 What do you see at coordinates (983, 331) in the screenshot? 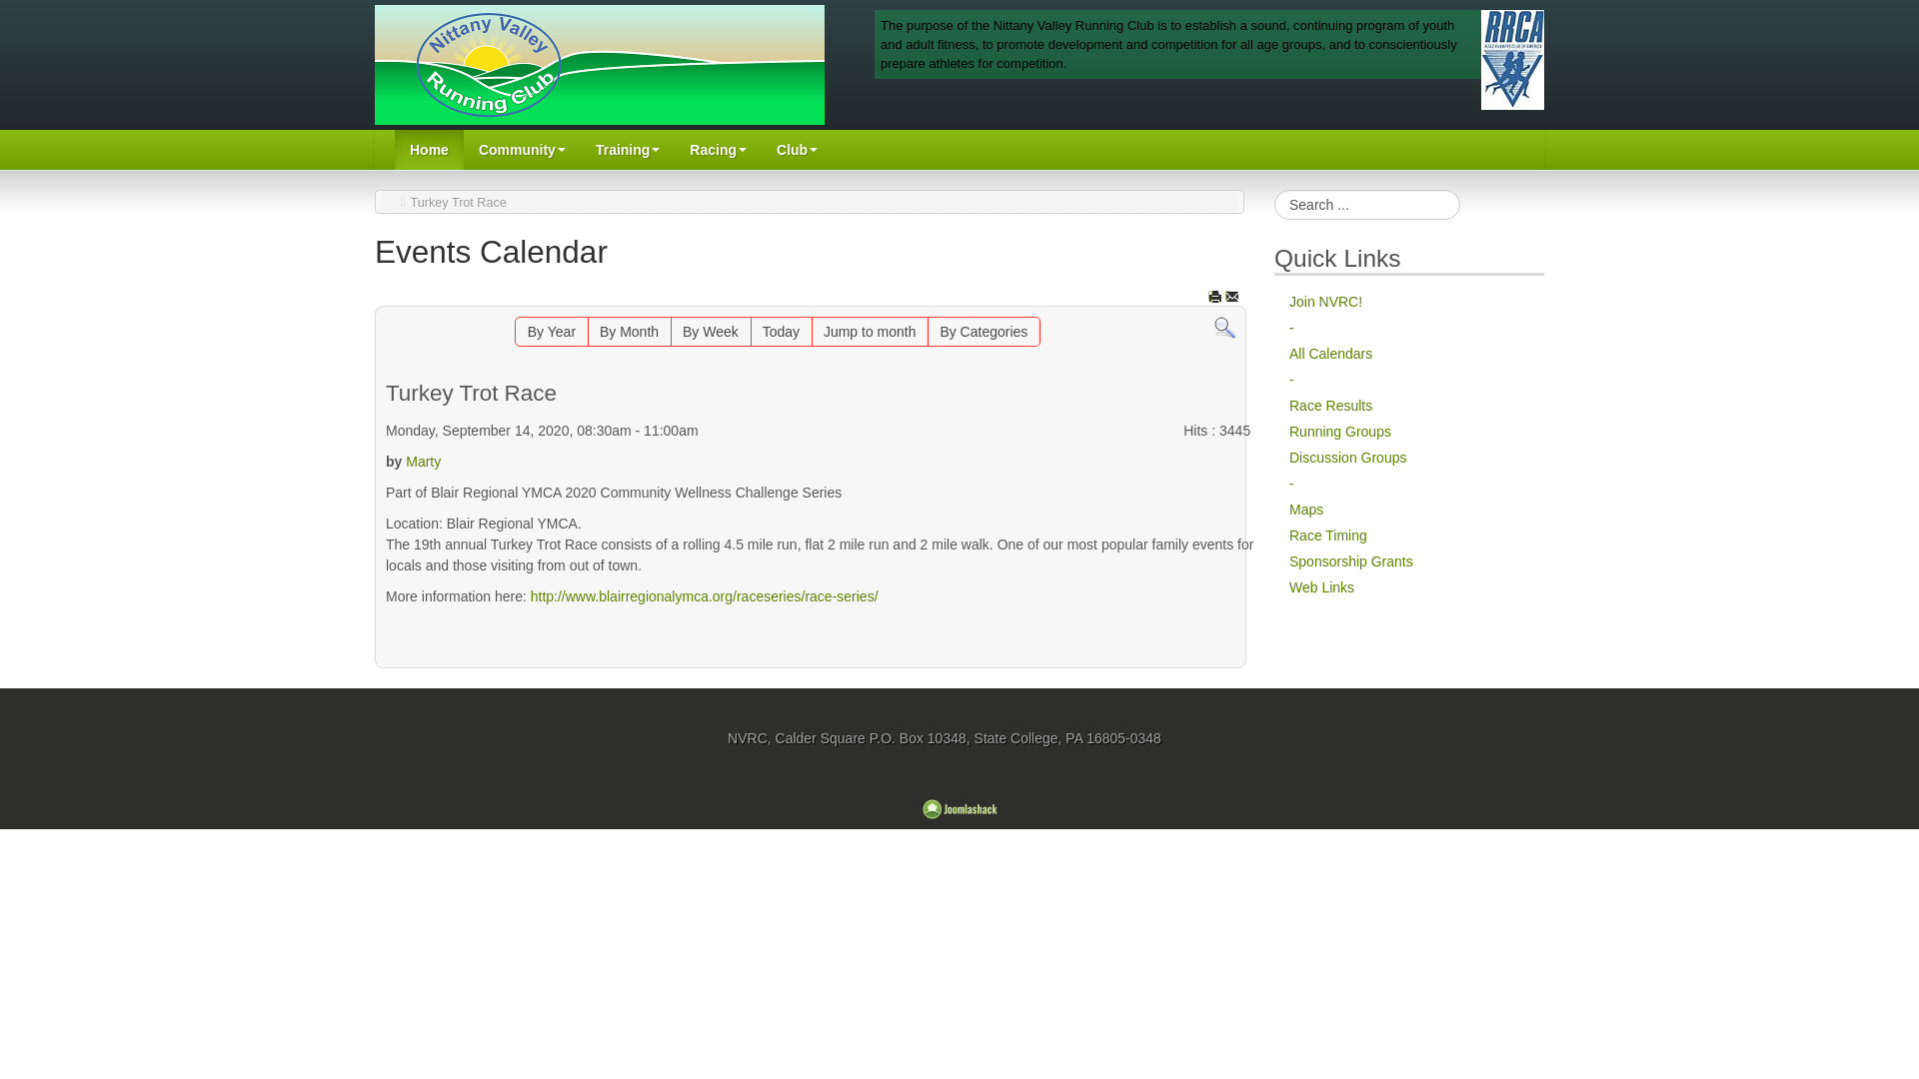
I see `By Categories` at bounding box center [983, 331].